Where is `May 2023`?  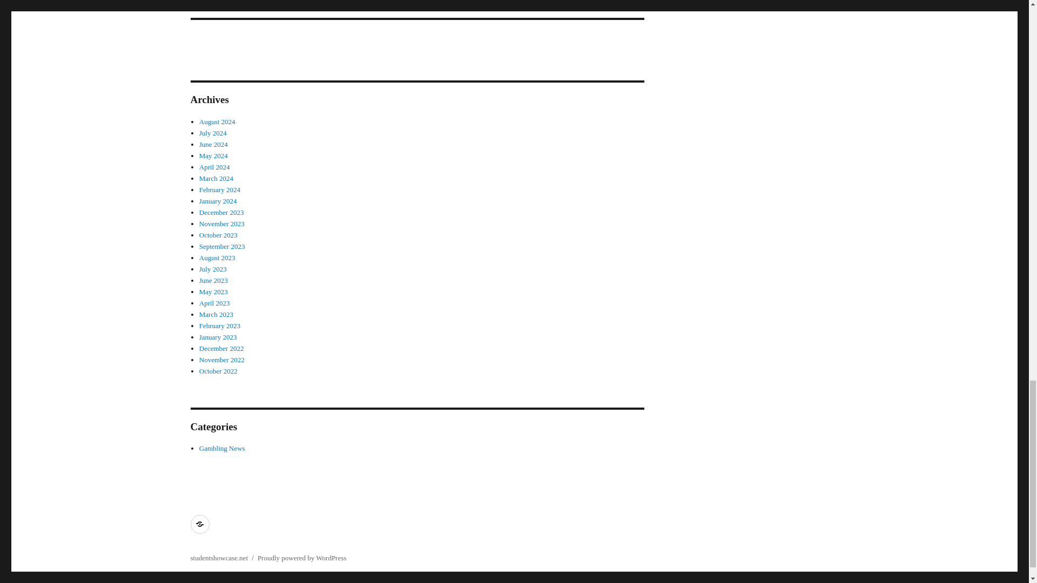
May 2023 is located at coordinates (216, 314).